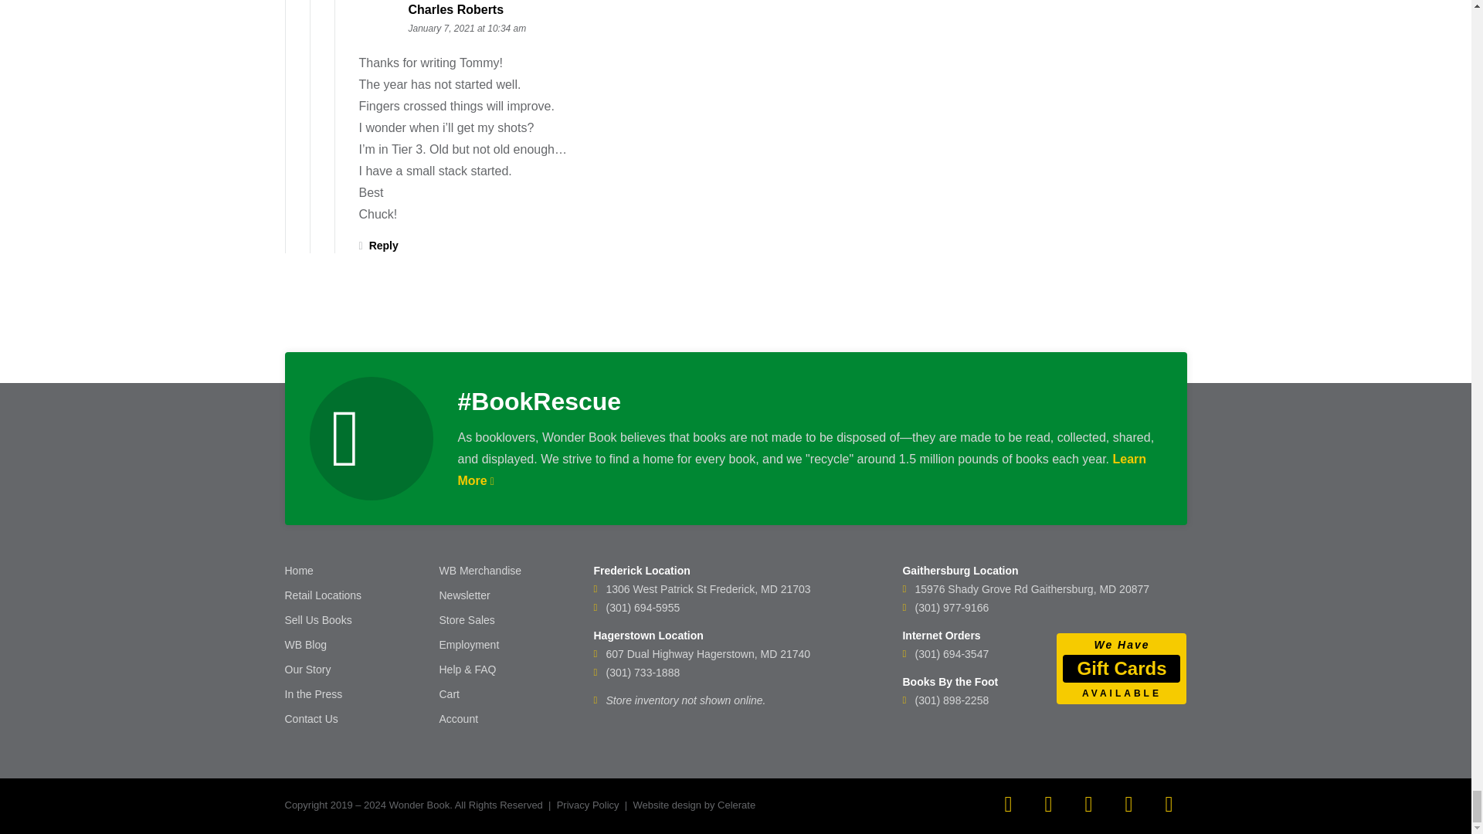 This screenshot has width=1483, height=834. Describe the element at coordinates (589, 805) in the screenshot. I see `Privacy Policy` at that location.